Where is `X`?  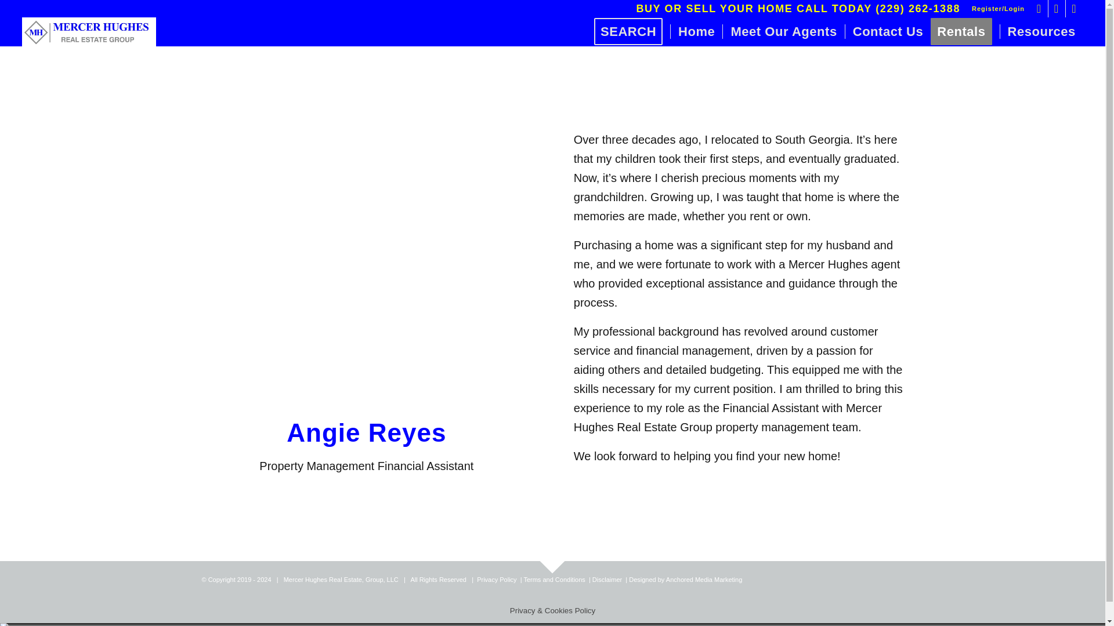 X is located at coordinates (1075, 9).